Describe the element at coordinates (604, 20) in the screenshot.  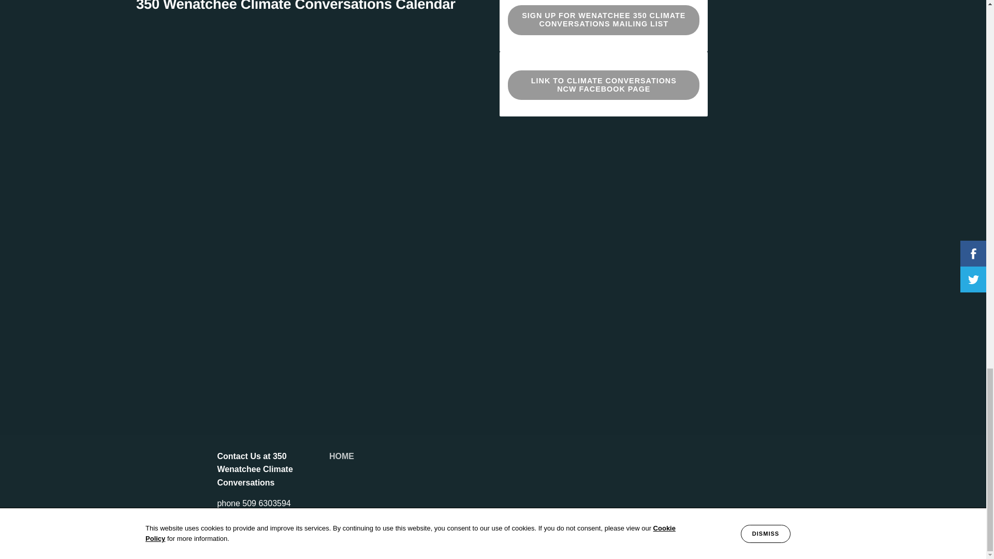
I see `SIGN UP FOR WENATCHEE 350 CLIMATE CONVERSATIONS MAILING LIST` at that location.